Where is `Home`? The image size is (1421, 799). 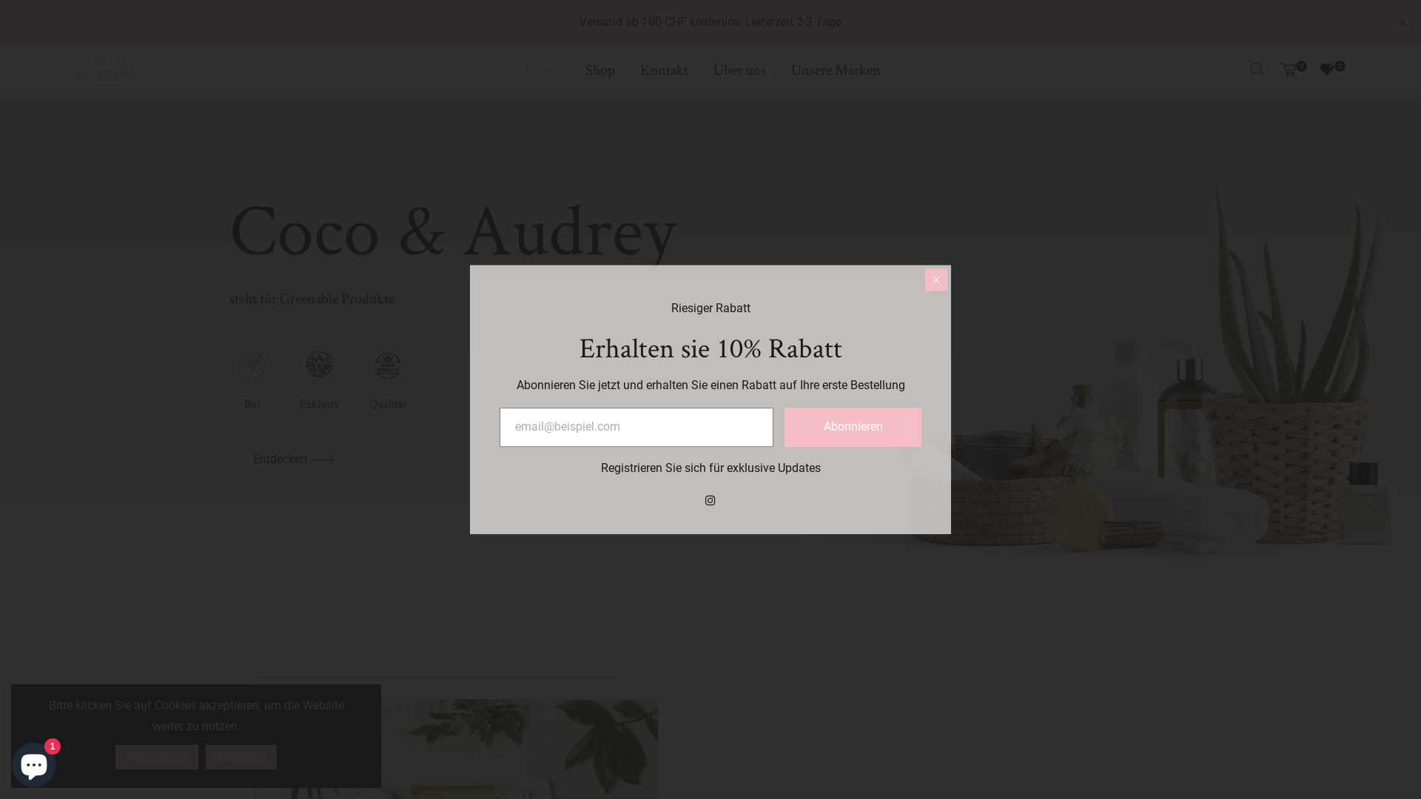 Home is located at coordinates (542, 70).